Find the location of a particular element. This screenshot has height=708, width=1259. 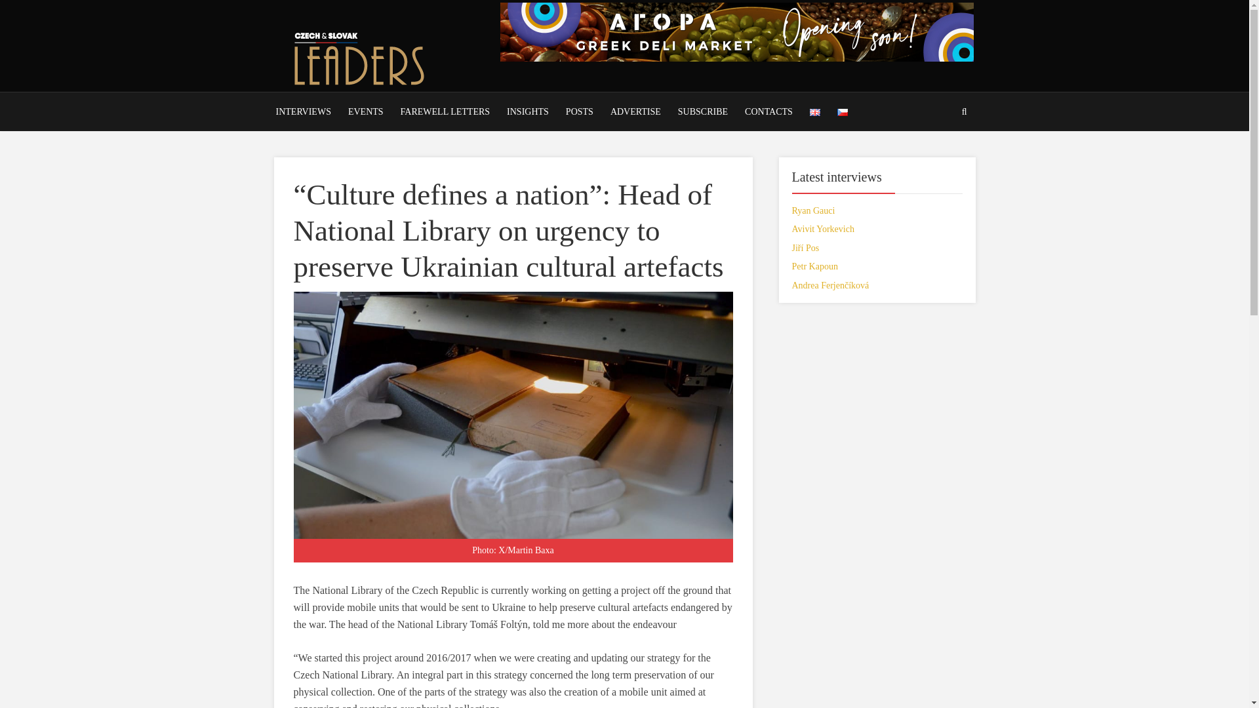

INSIGHTS is located at coordinates (527, 111).